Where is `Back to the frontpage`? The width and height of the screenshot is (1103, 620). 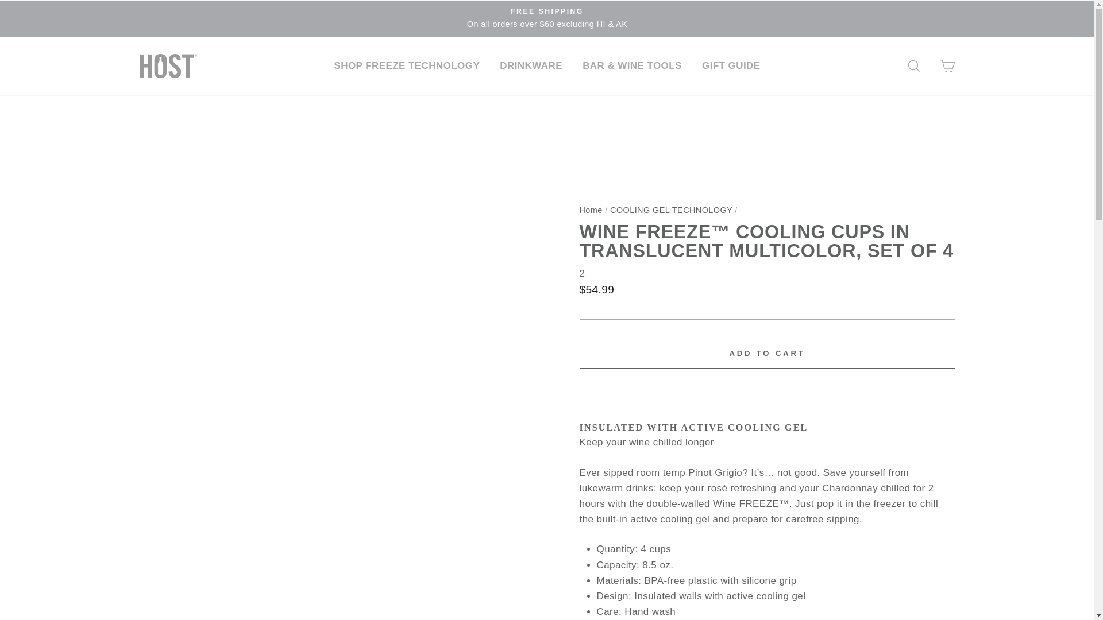
Back to the frontpage is located at coordinates (591, 210).